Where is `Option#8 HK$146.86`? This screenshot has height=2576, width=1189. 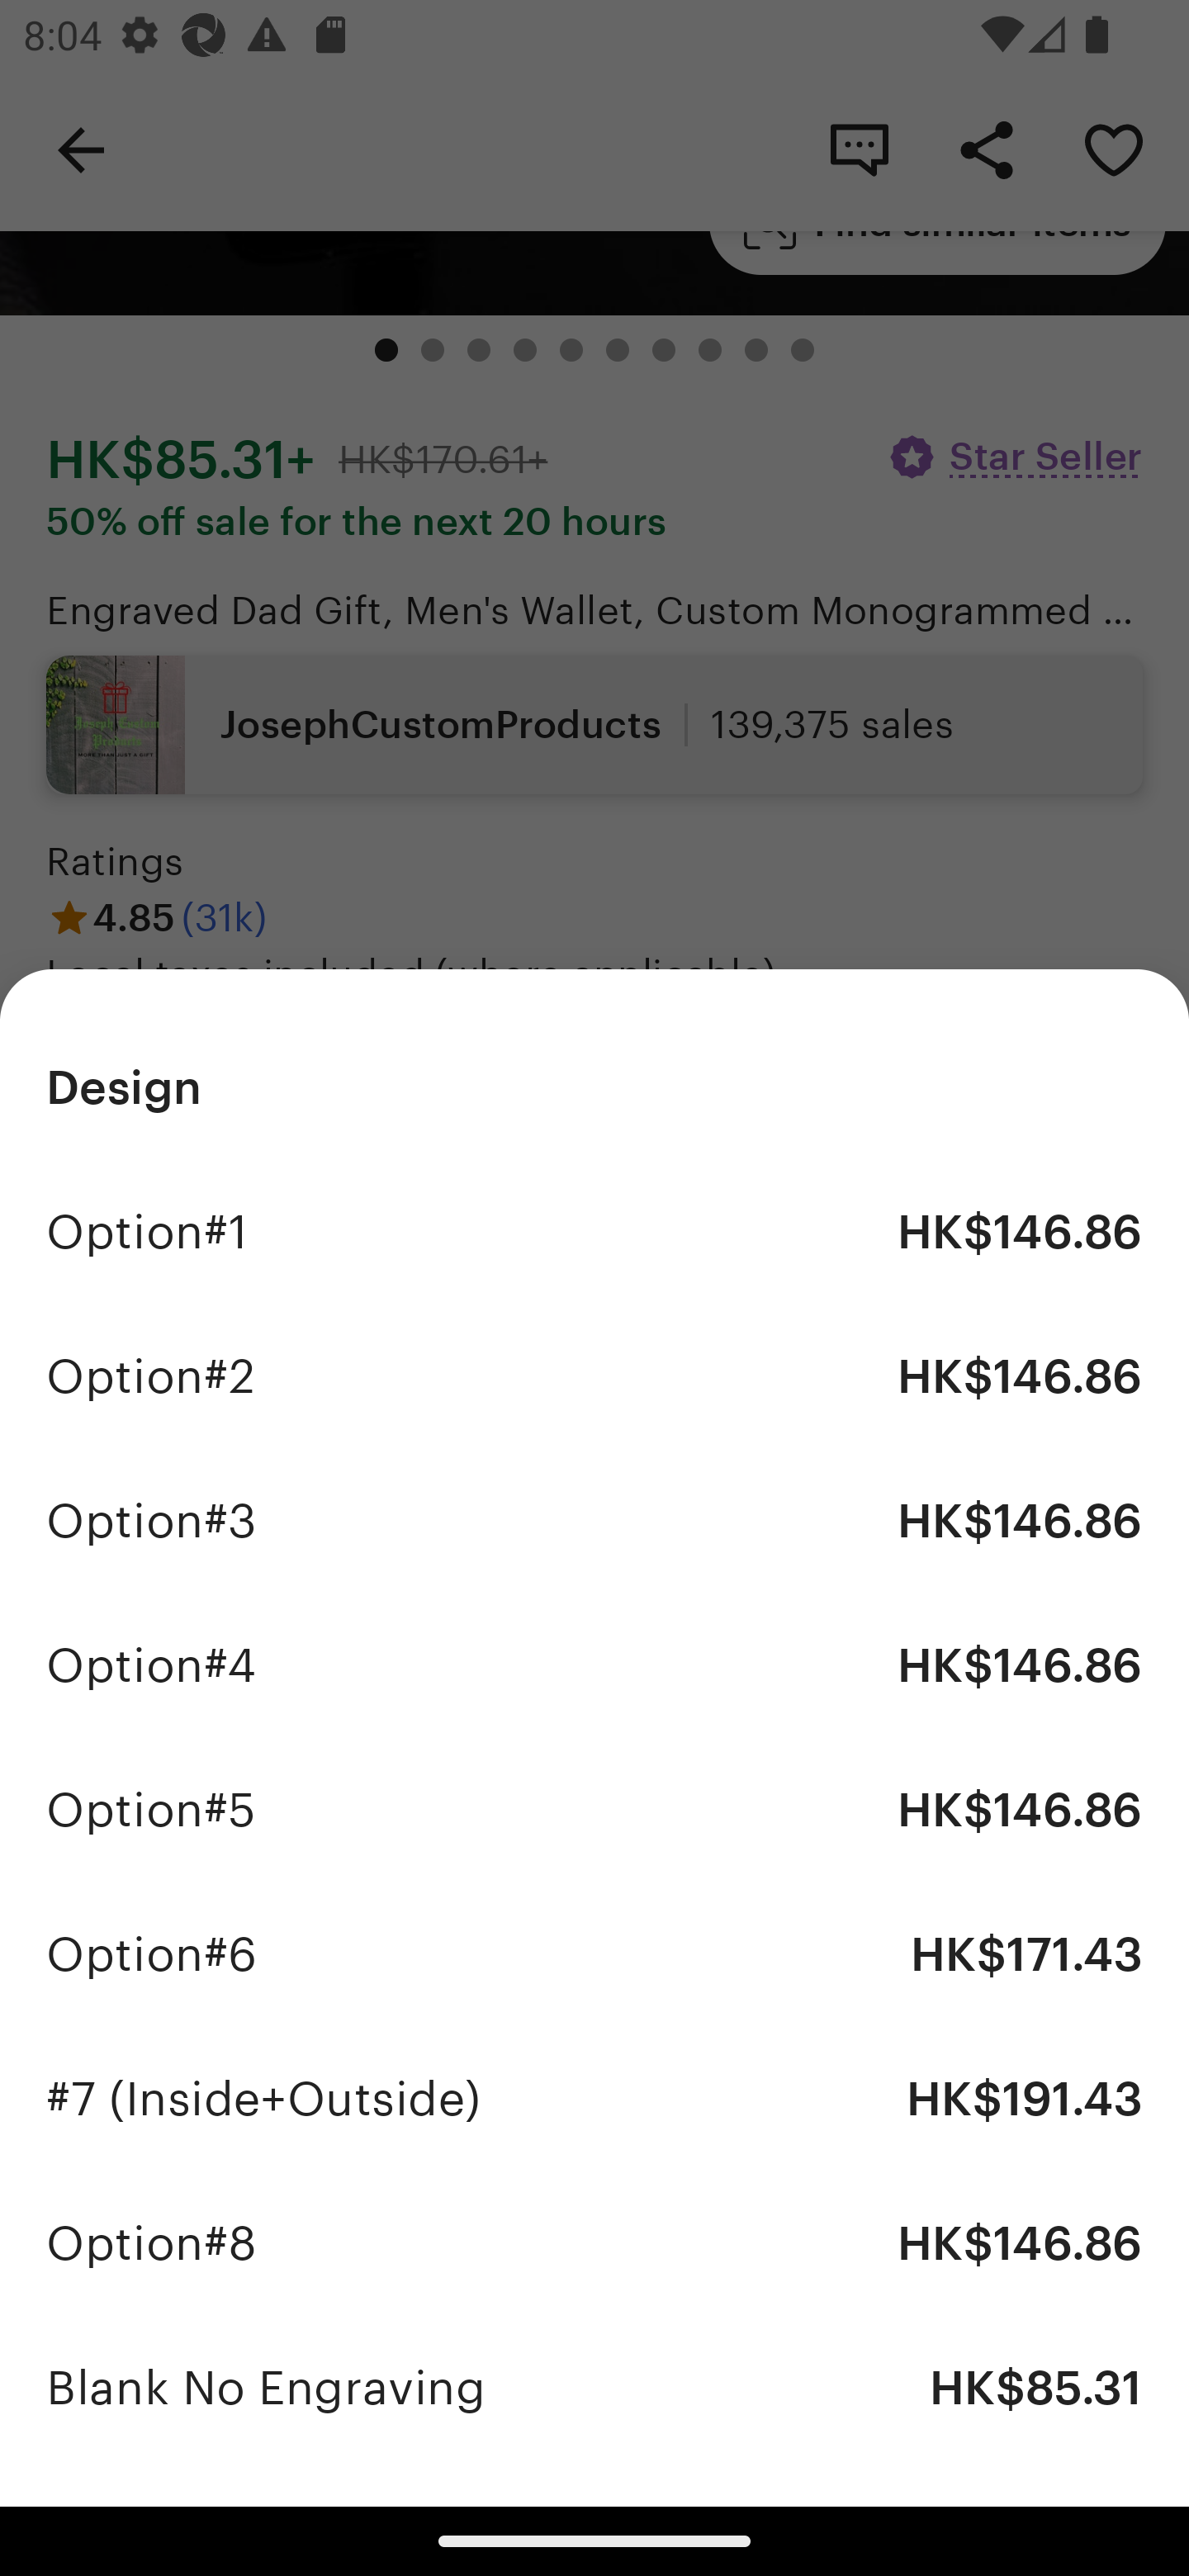 Option#8 HK$146.86 is located at coordinates (594, 2243).